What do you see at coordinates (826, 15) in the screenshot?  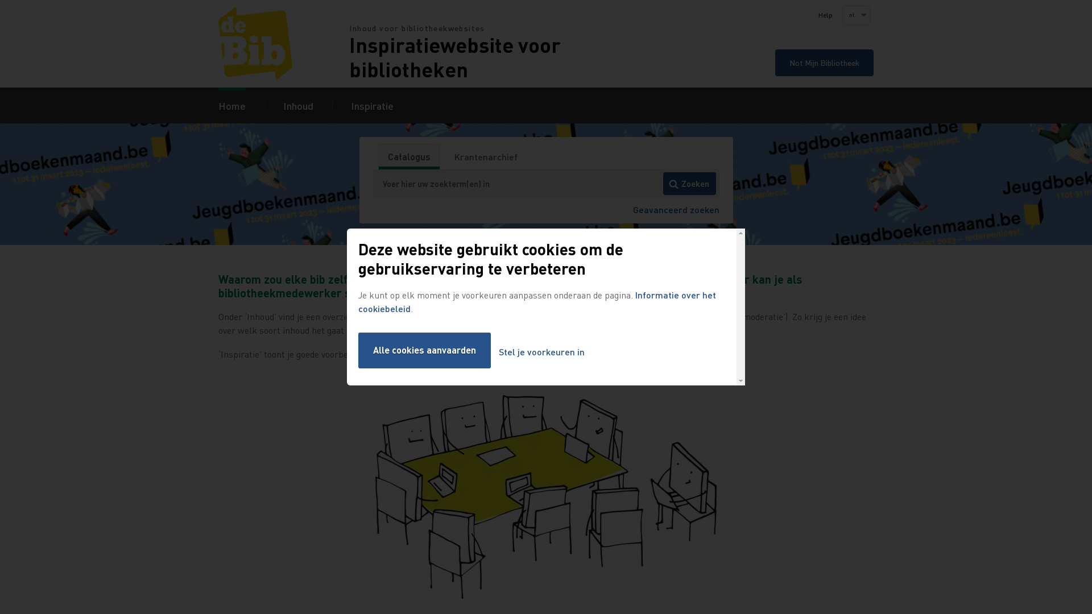 I see `Help` at bounding box center [826, 15].